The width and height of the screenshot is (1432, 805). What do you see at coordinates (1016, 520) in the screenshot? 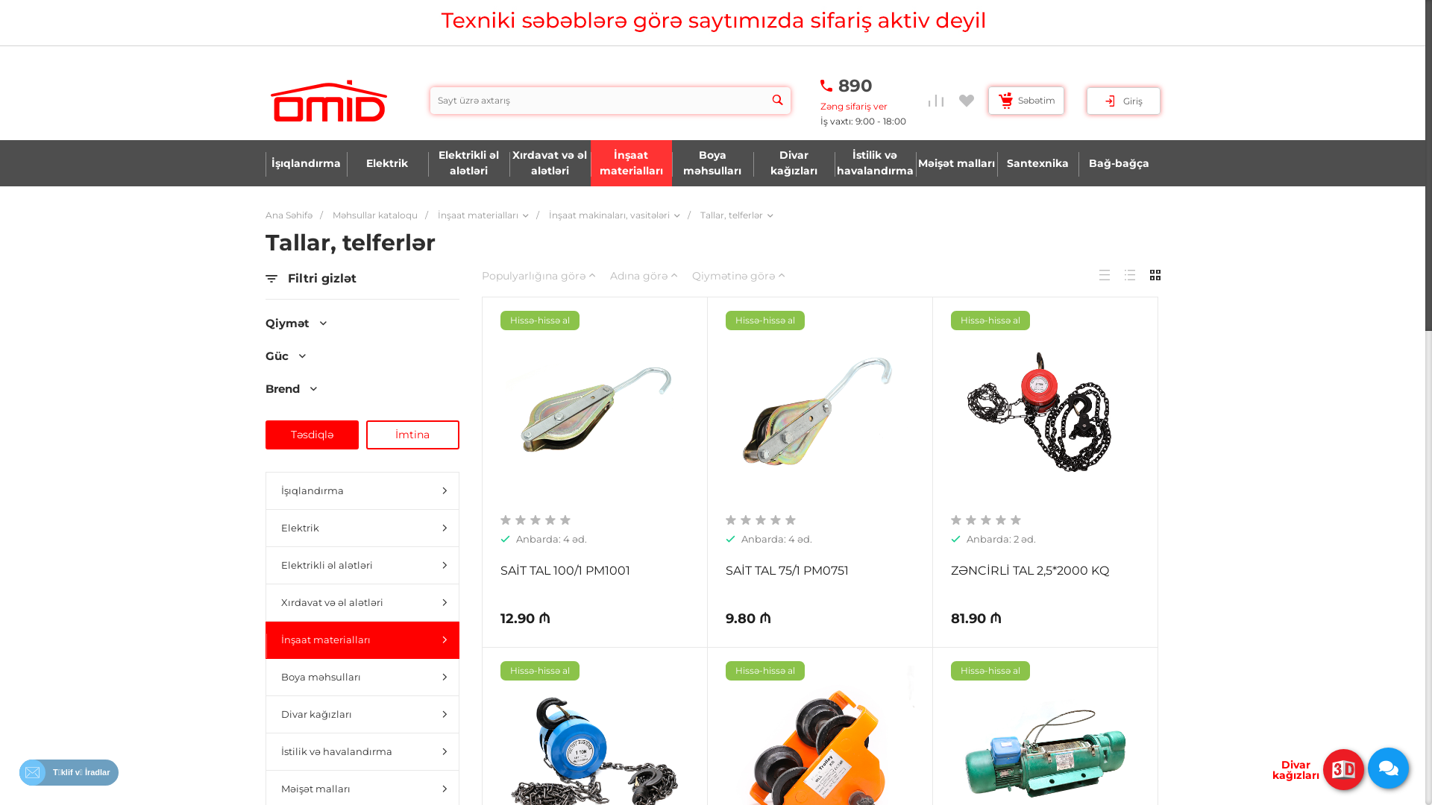
I see `5` at bounding box center [1016, 520].